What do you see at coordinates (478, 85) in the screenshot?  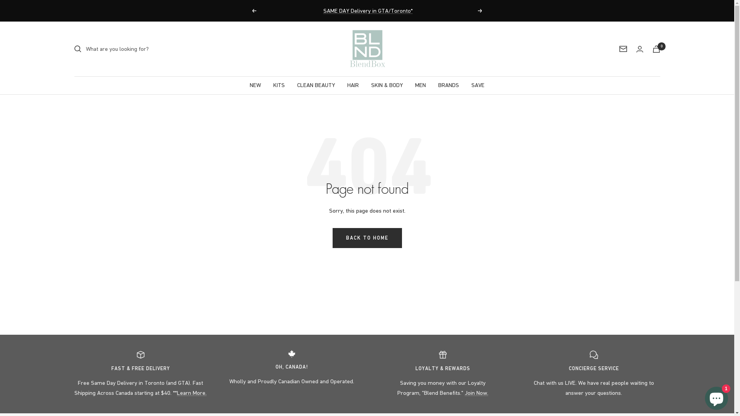 I see `SAVE` at bounding box center [478, 85].